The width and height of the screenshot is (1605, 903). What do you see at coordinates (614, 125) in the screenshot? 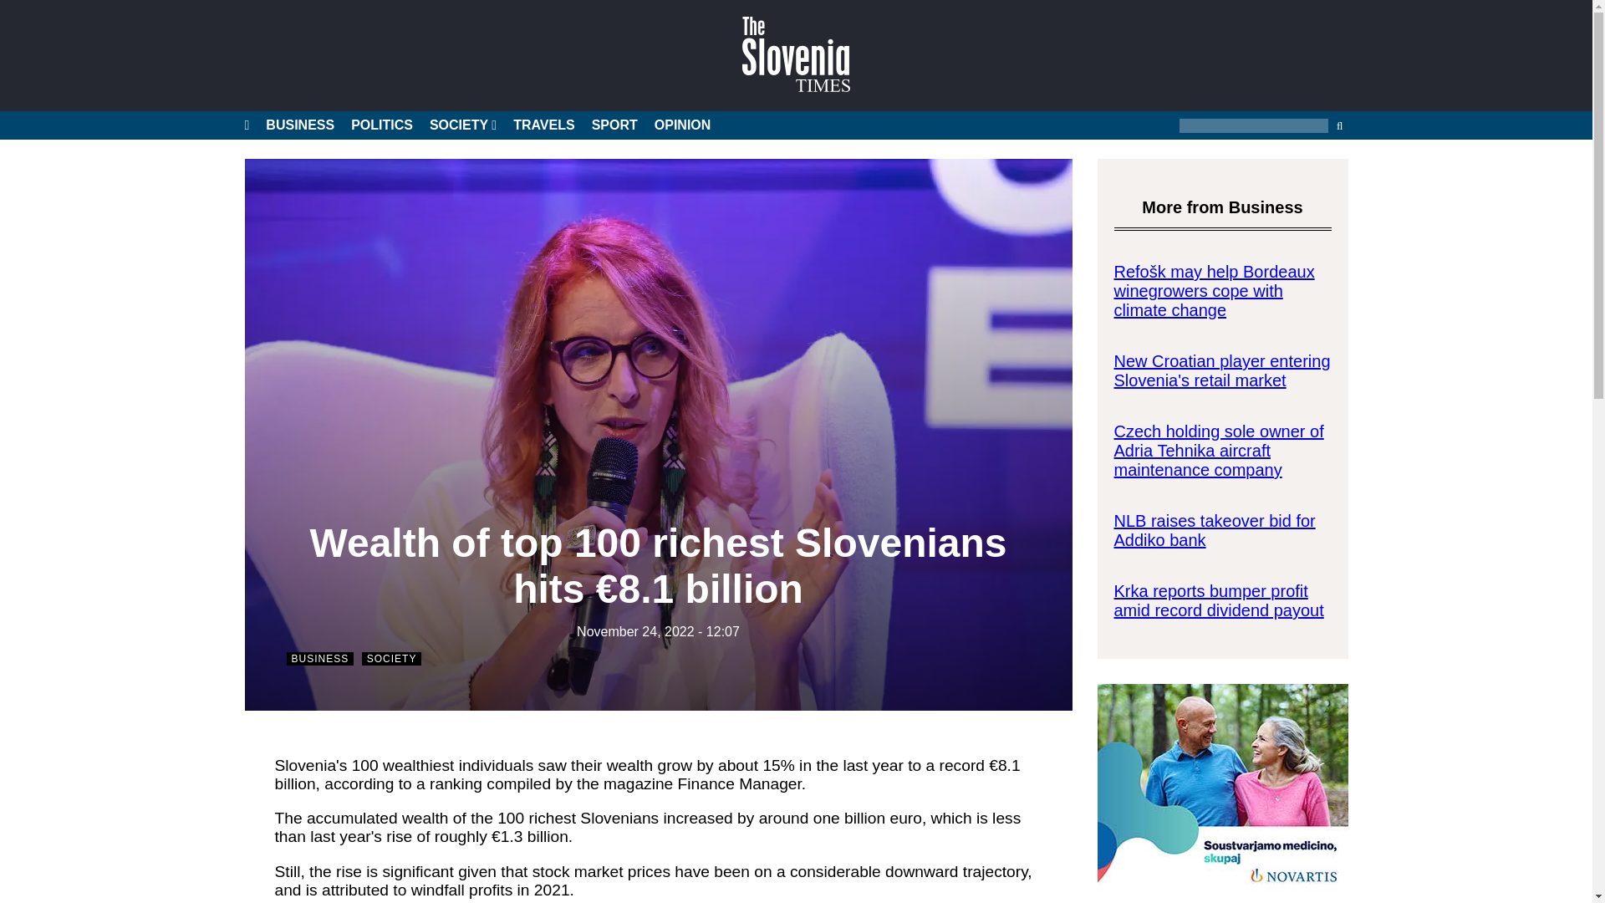
I see `SPORT` at bounding box center [614, 125].